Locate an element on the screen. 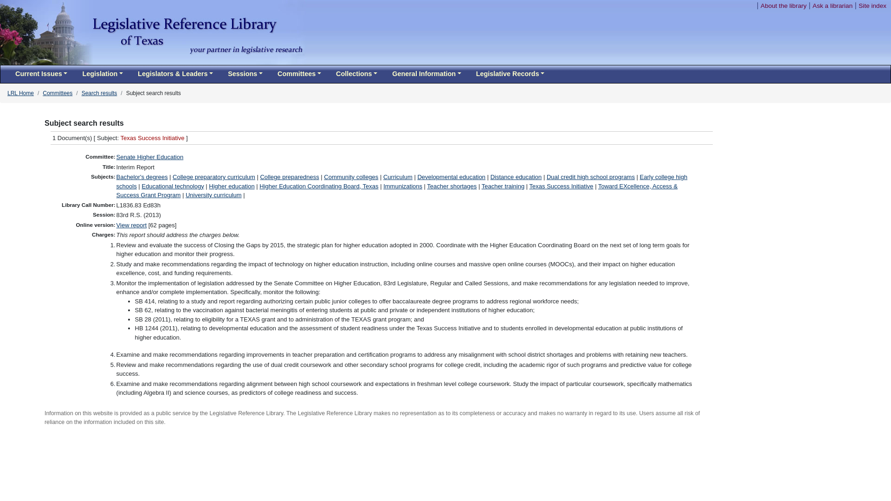 This screenshot has height=501, width=891. Other reports addressing: Texas Success Initiative is located at coordinates (561, 186).